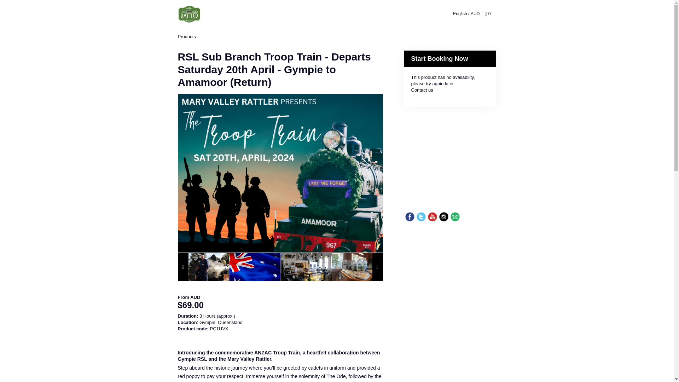  I want to click on 0, so click(489, 14).